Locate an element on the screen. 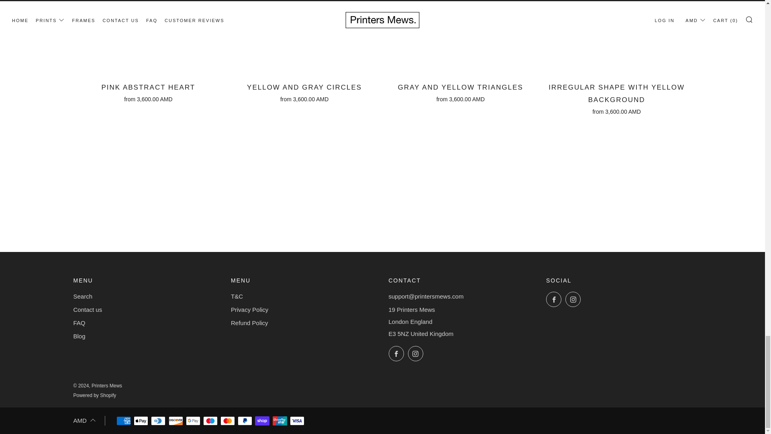 This screenshot has width=771, height=434. Yellow and Gray Circles is located at coordinates (304, 92).